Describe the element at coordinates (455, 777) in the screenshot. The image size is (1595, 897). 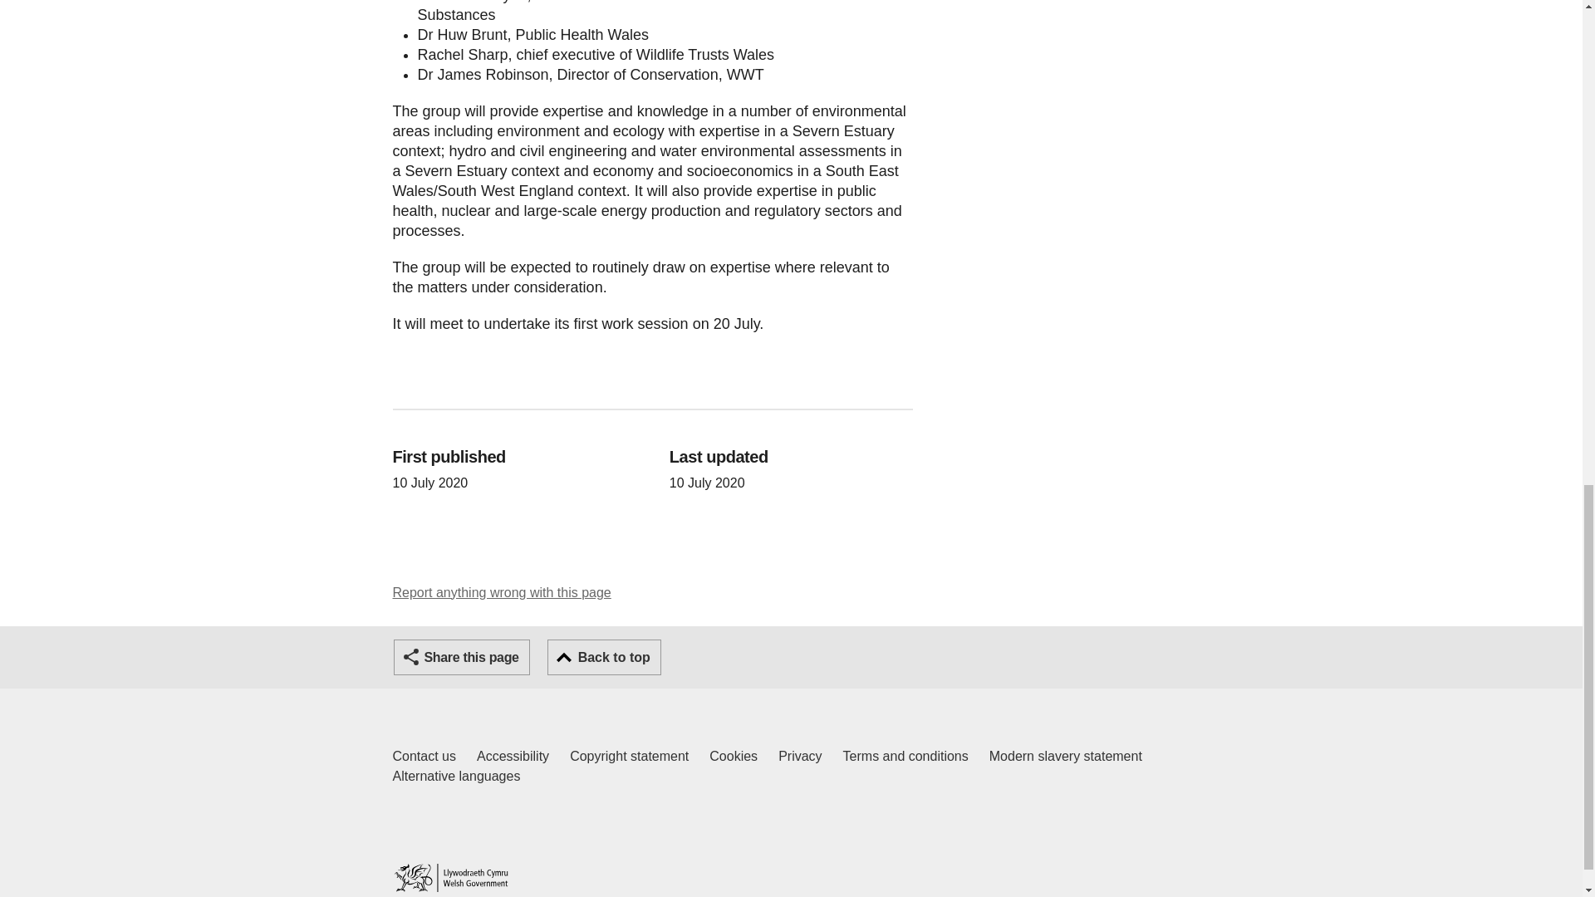
I see `Alternative languages` at that location.